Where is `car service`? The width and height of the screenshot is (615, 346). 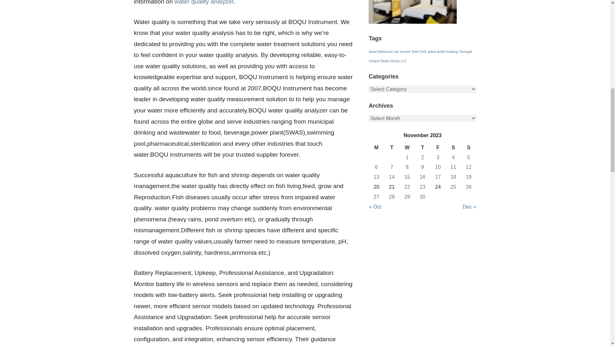 car service is located at coordinates (402, 52).